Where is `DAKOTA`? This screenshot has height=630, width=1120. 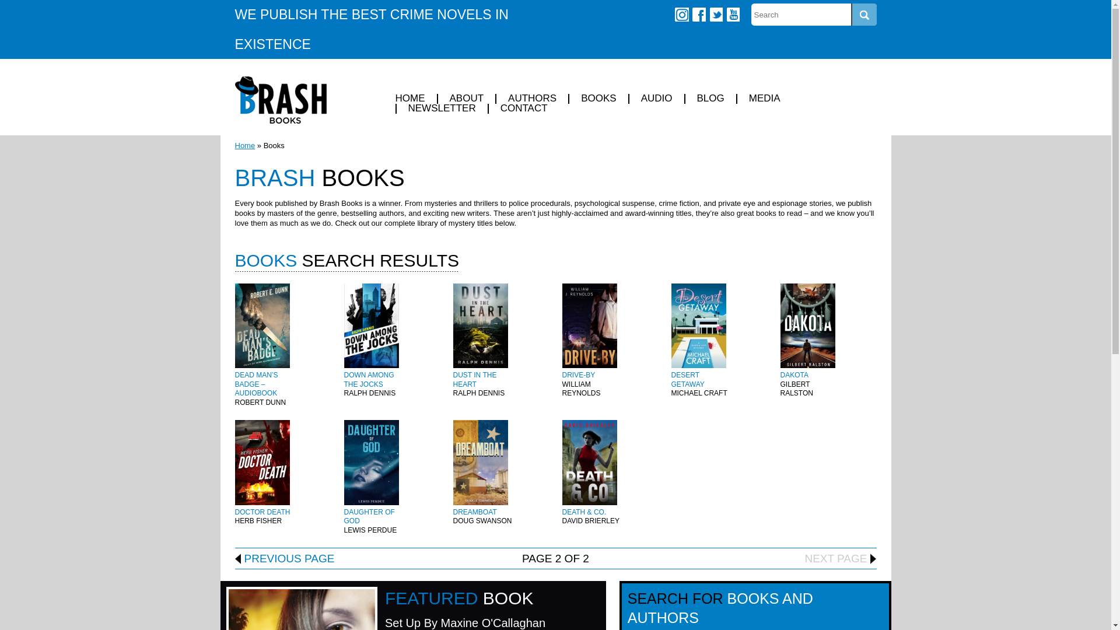 DAKOTA is located at coordinates (794, 375).